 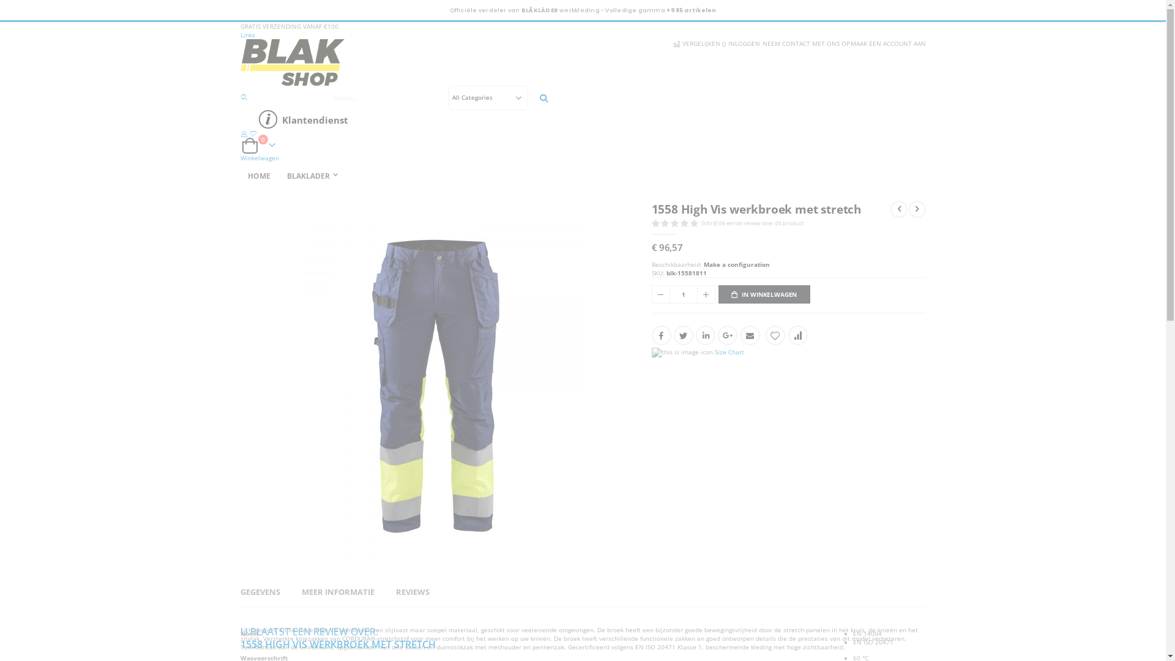 I want to click on Klantendienst, so click(x=587, y=120).